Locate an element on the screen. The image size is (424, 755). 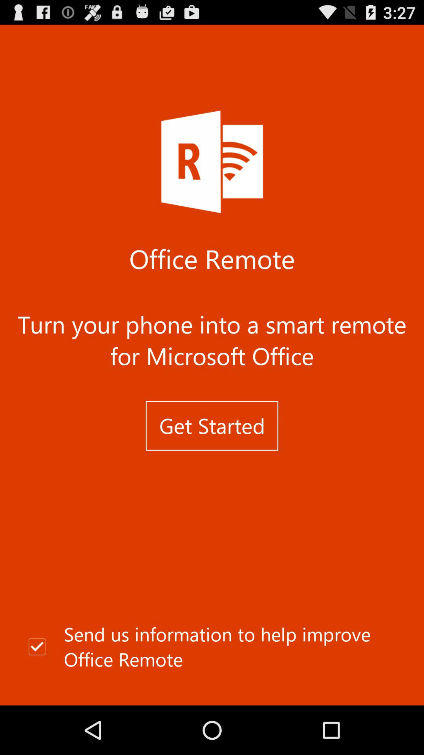
flip until the get started is located at coordinates (212, 426).